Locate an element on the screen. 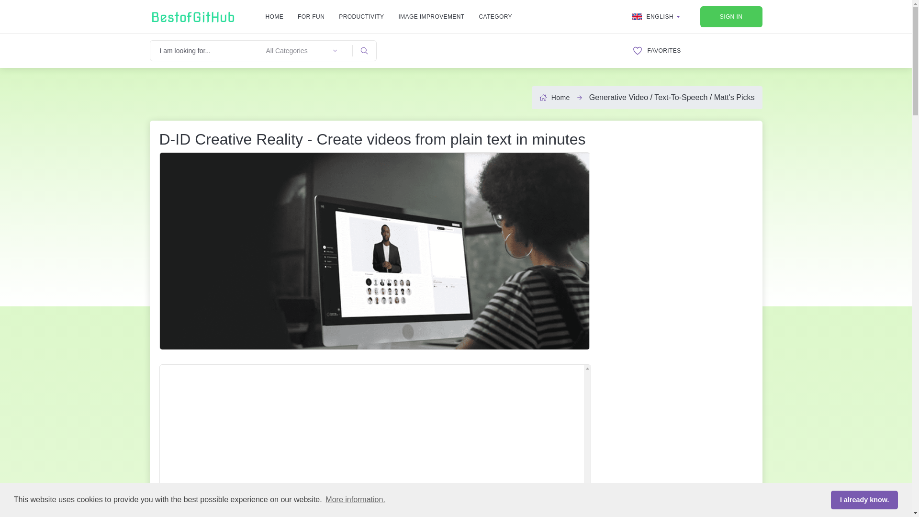  Generative Video is located at coordinates (618, 97).